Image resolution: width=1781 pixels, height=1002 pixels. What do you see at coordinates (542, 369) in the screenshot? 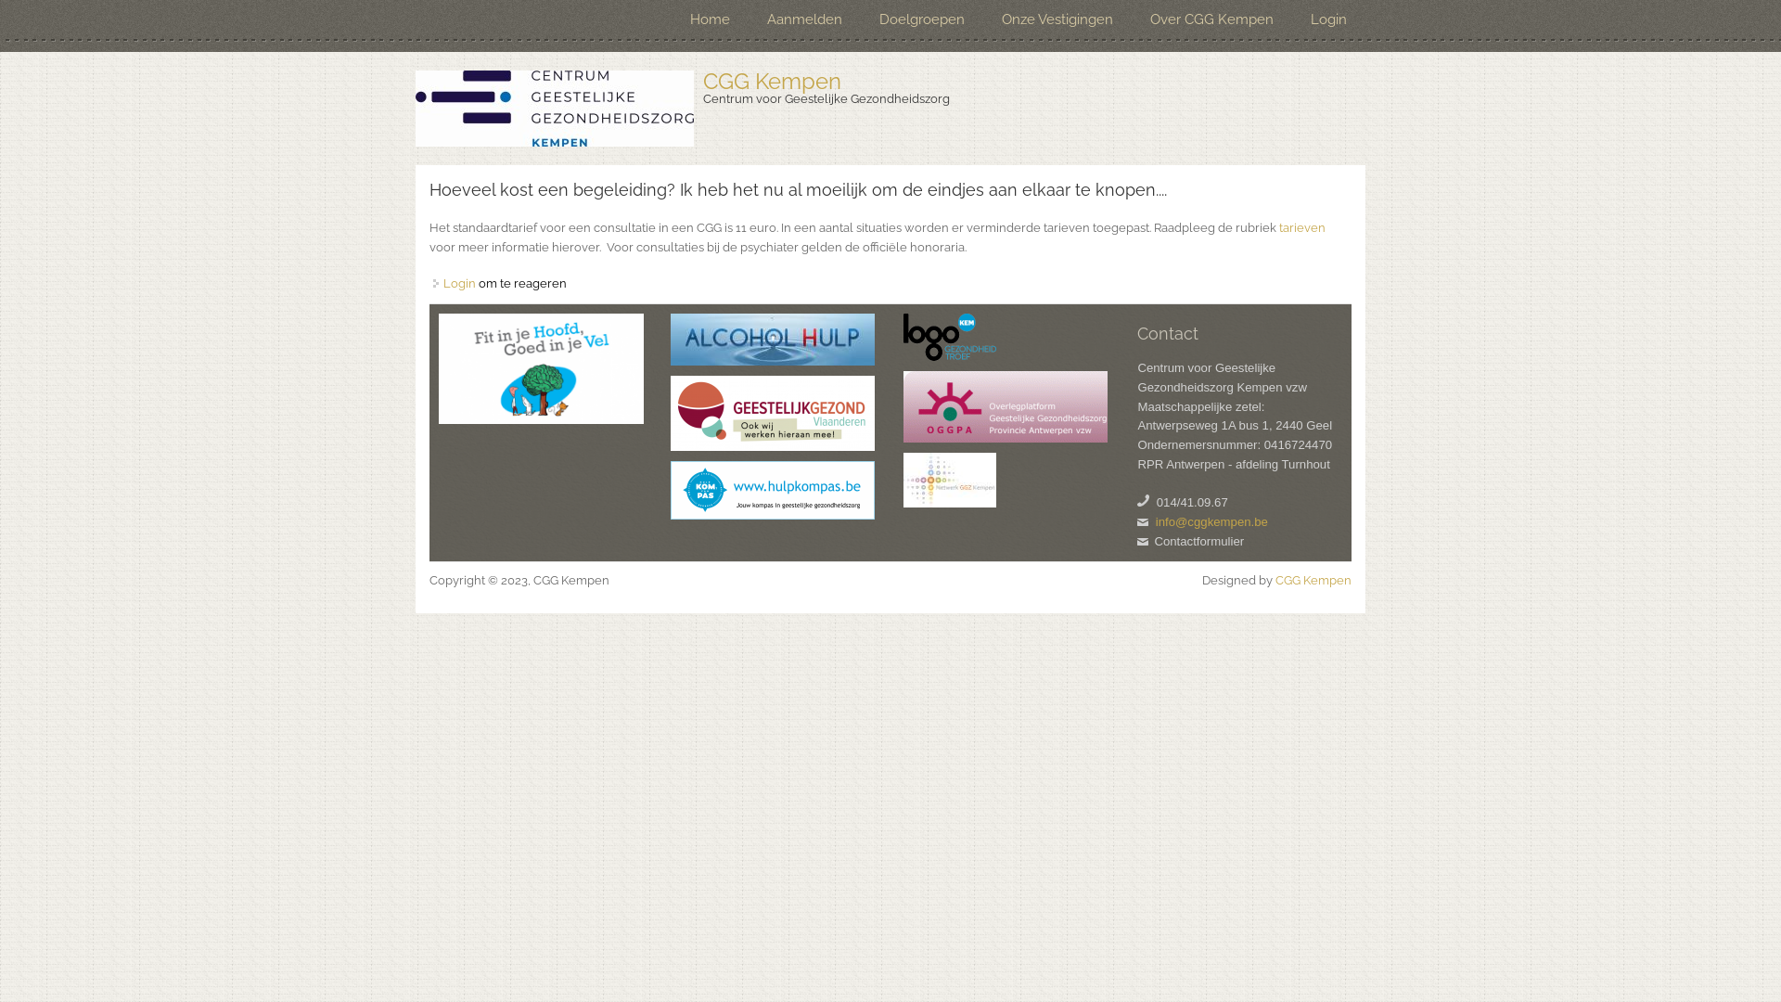
I see `fitinjehoofd.be` at bounding box center [542, 369].